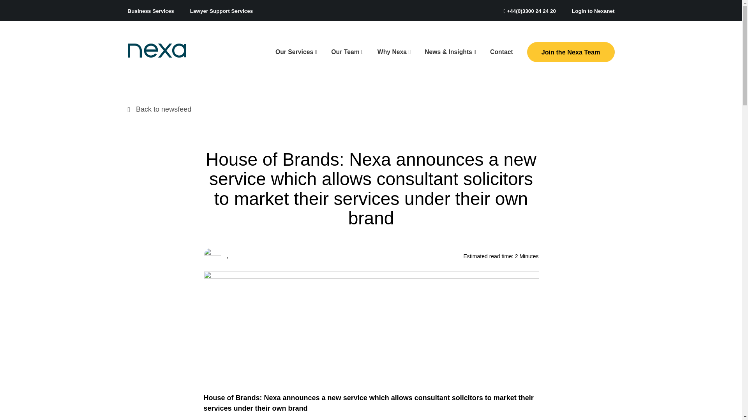 This screenshot has width=748, height=420. What do you see at coordinates (221, 11) in the screenshot?
I see `Lawyer Support Services` at bounding box center [221, 11].